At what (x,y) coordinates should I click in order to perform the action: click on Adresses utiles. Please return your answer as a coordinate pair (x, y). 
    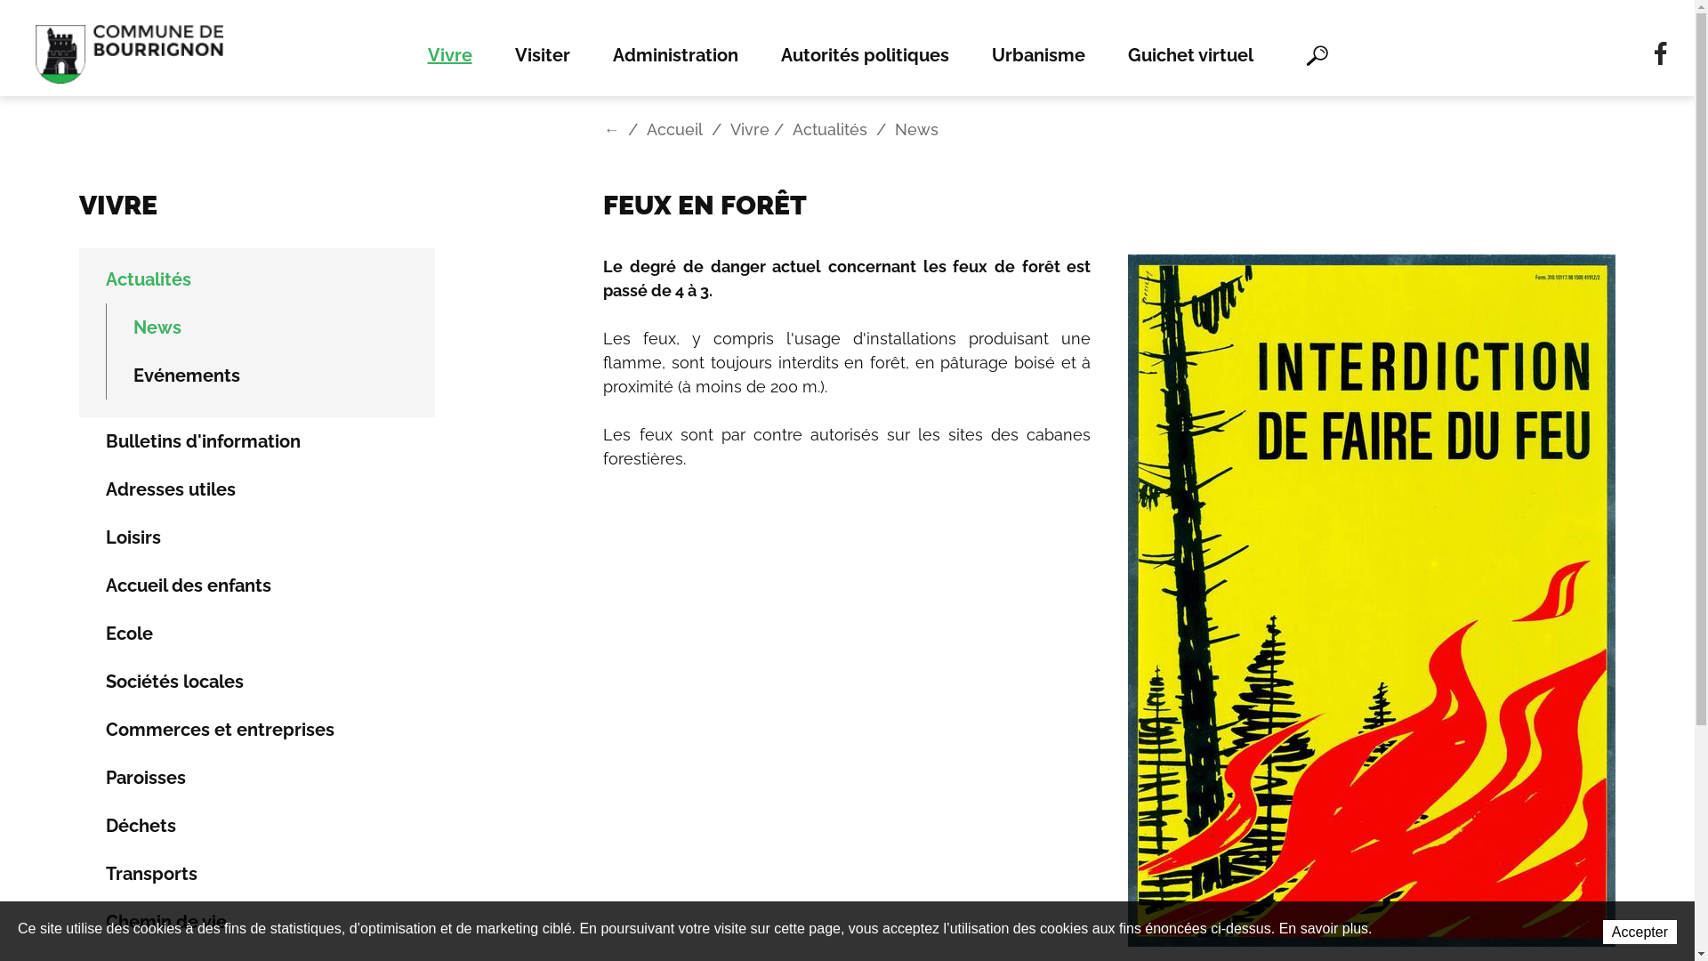
    Looking at the image, I should click on (256, 489).